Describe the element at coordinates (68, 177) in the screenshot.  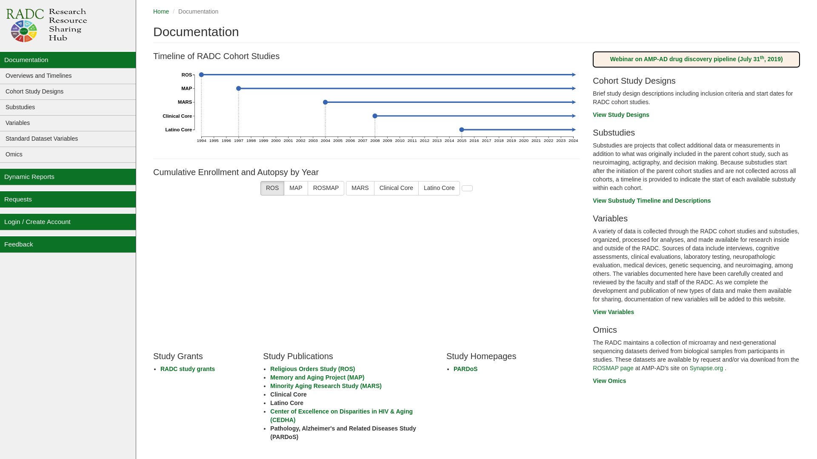
I see `Dynamic Reports` at that location.